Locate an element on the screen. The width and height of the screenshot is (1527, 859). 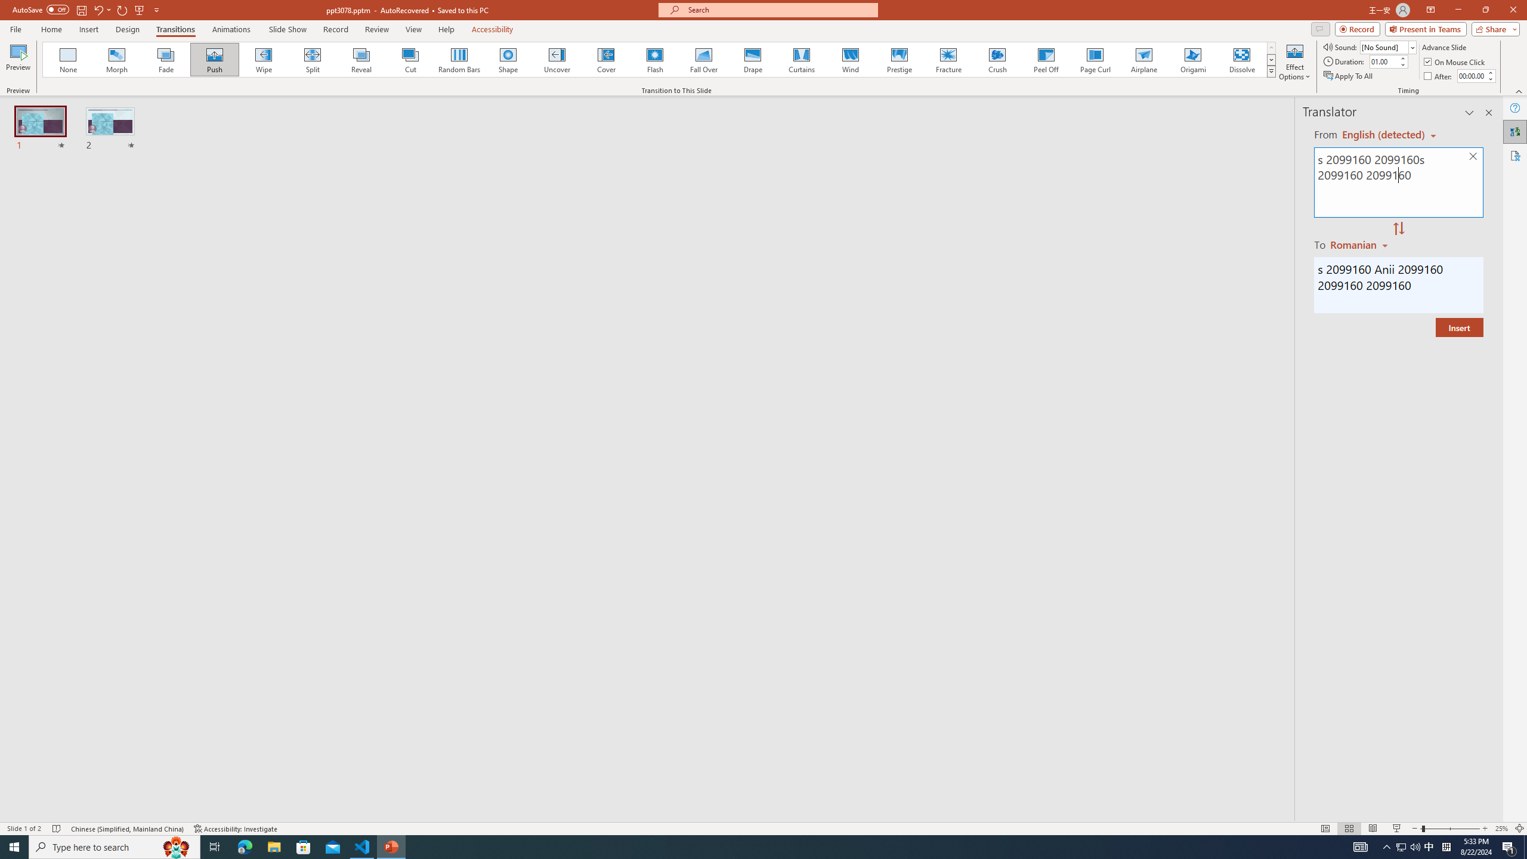
Prestige is located at coordinates (899, 60).